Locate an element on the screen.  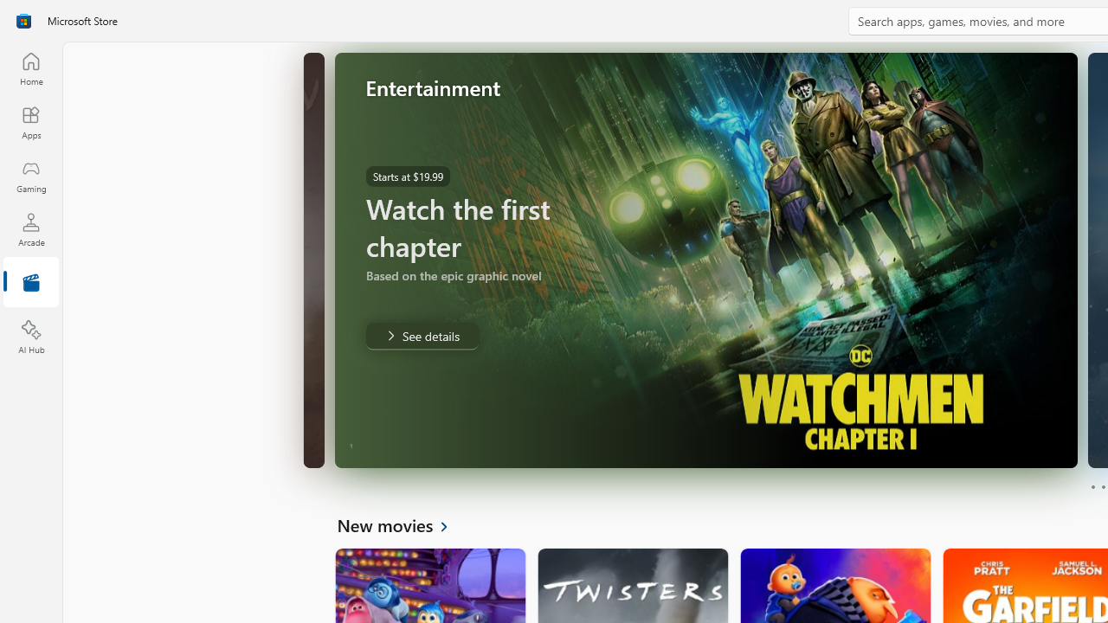
Home is located at coordinates (31, 68).